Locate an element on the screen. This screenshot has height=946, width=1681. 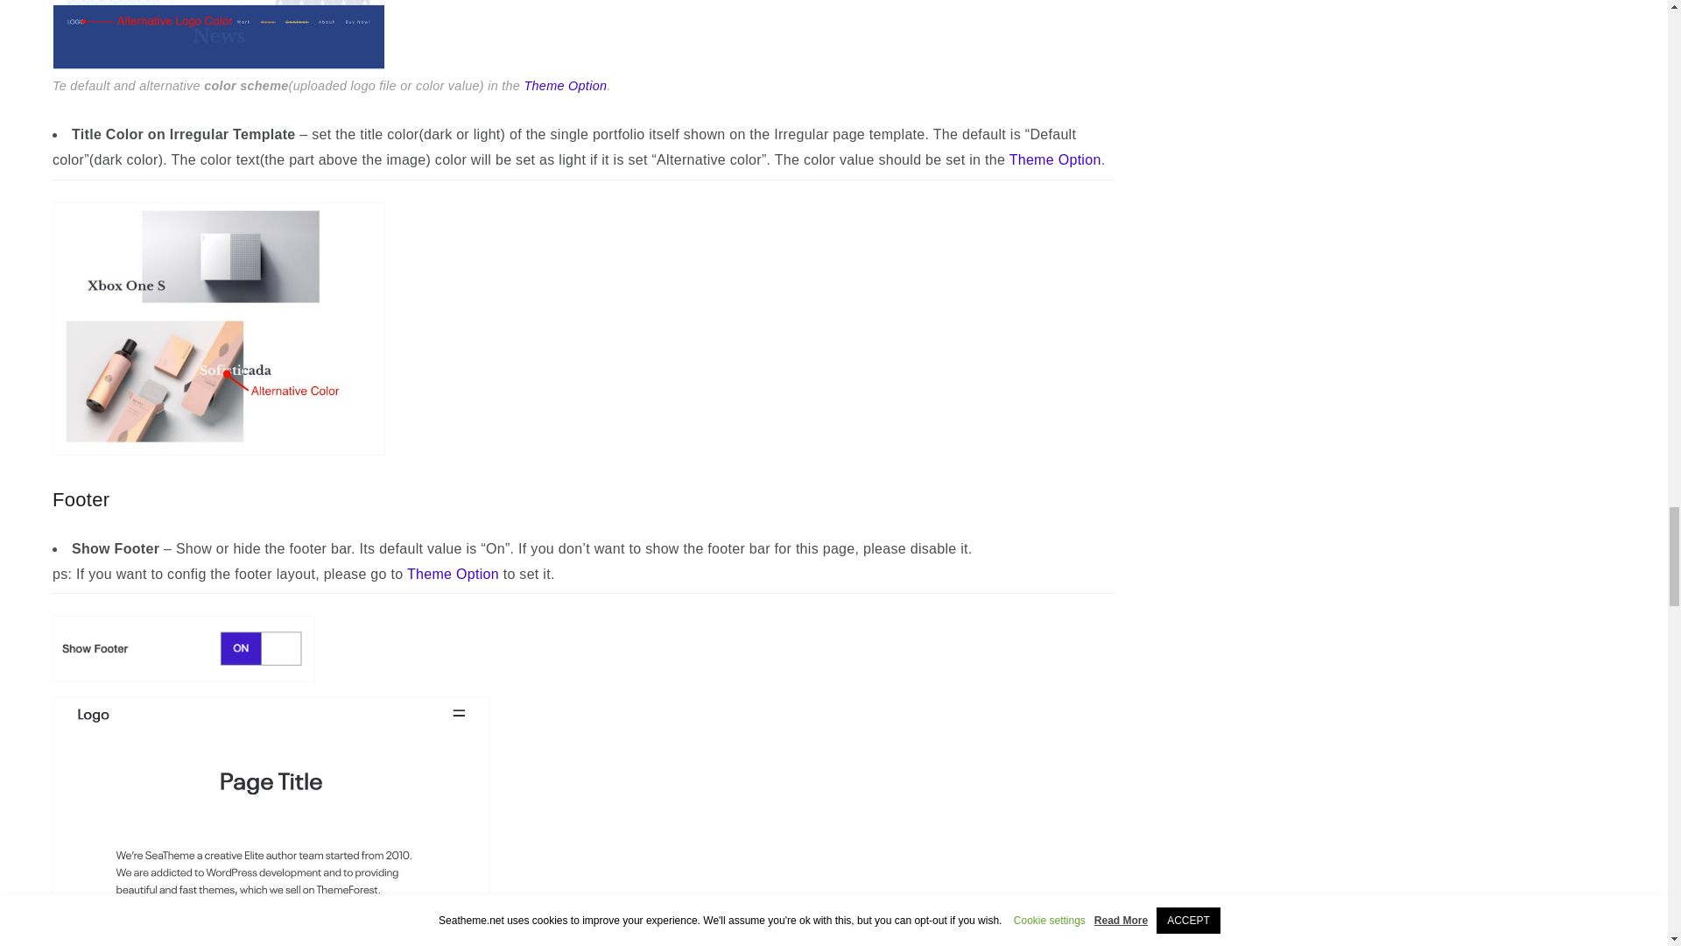
Theme Option is located at coordinates (1055, 159).